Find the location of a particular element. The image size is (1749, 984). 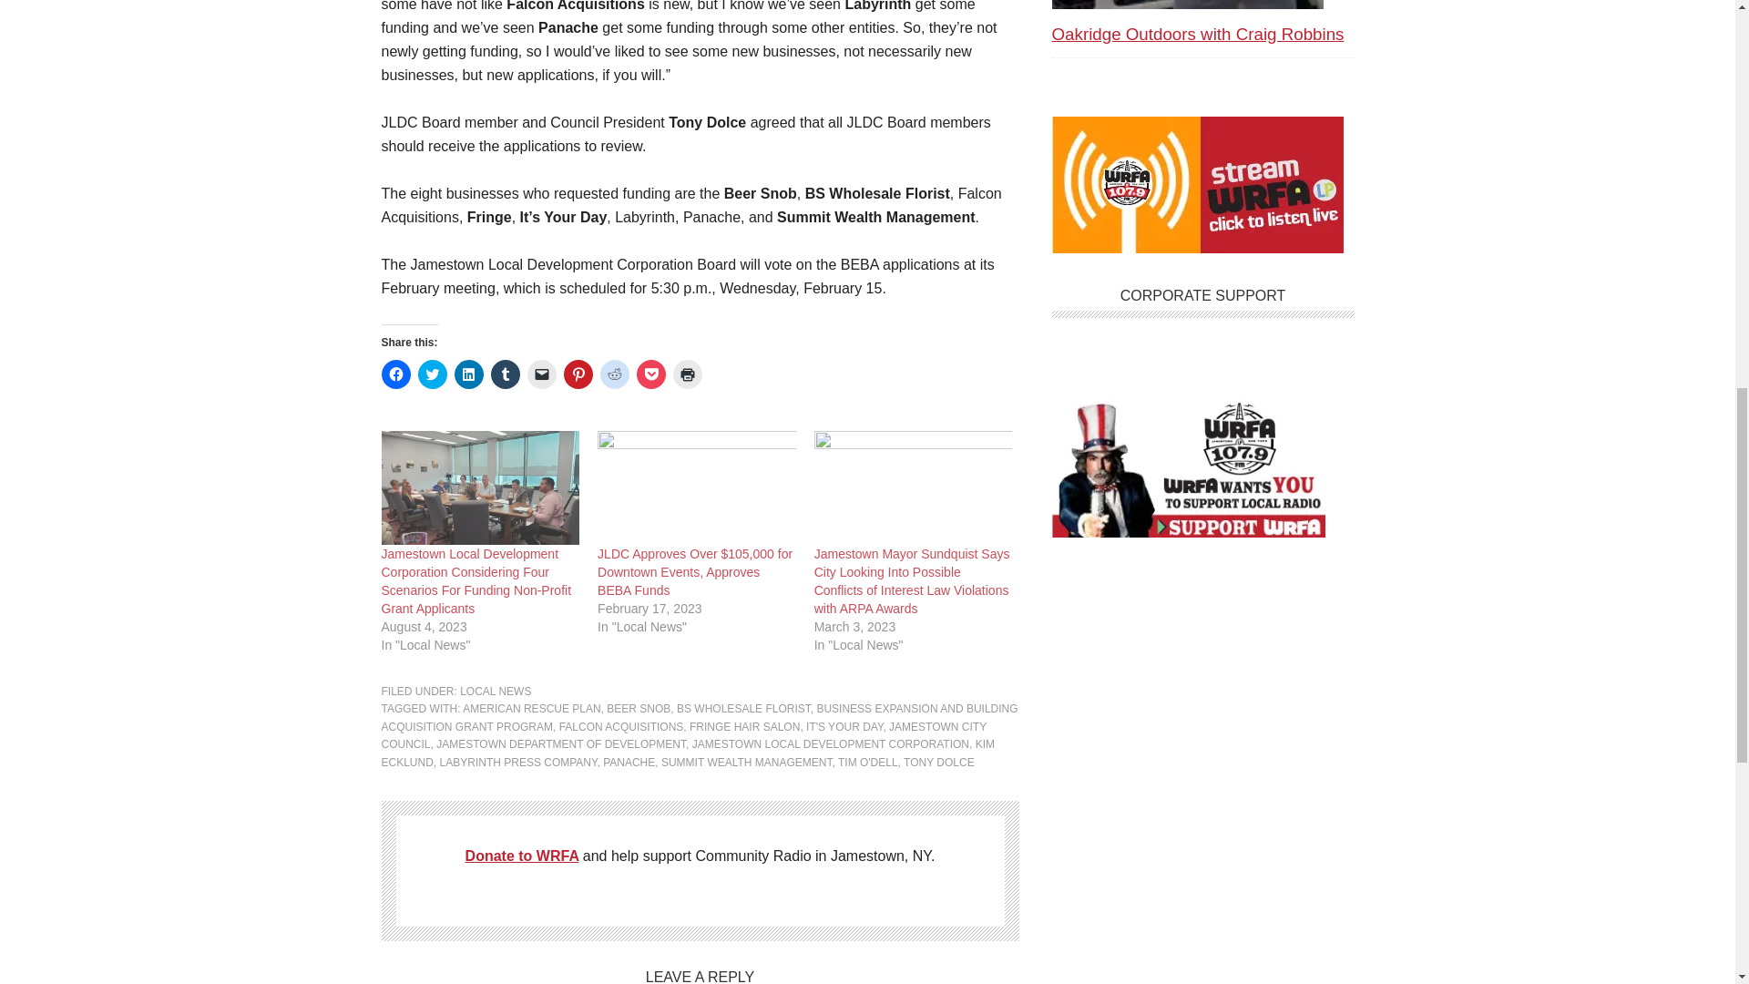

Click to share on Pocket is located at coordinates (650, 374).